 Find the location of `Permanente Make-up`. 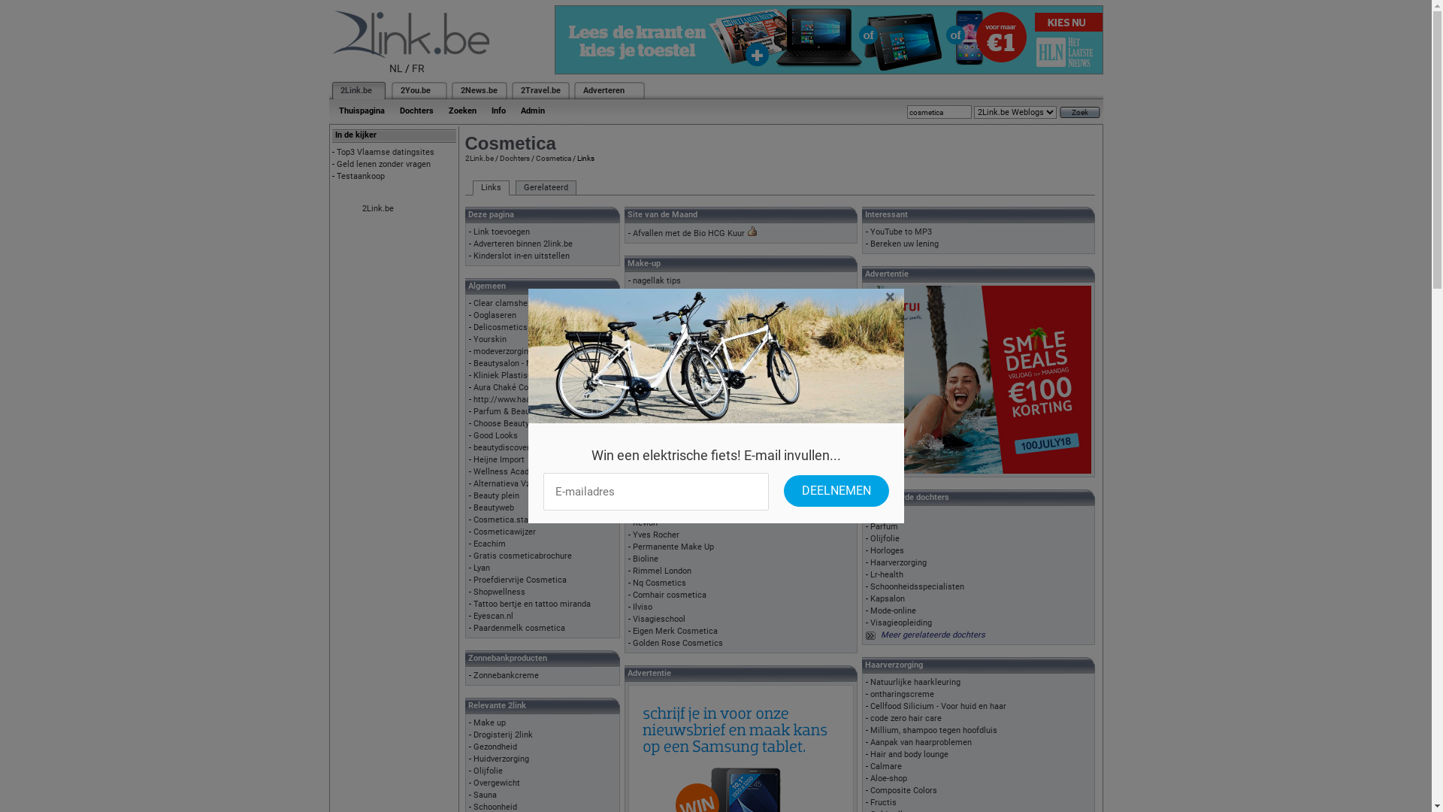

Permanente Make-up is located at coordinates (673, 403).